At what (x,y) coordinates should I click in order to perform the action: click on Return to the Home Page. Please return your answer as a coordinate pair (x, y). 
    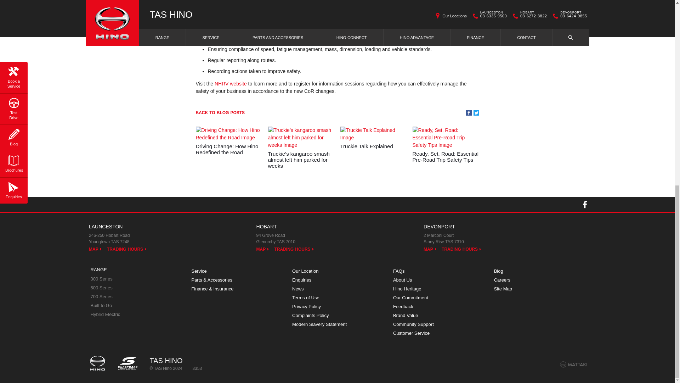
    Looking at the image, I should click on (98, 364).